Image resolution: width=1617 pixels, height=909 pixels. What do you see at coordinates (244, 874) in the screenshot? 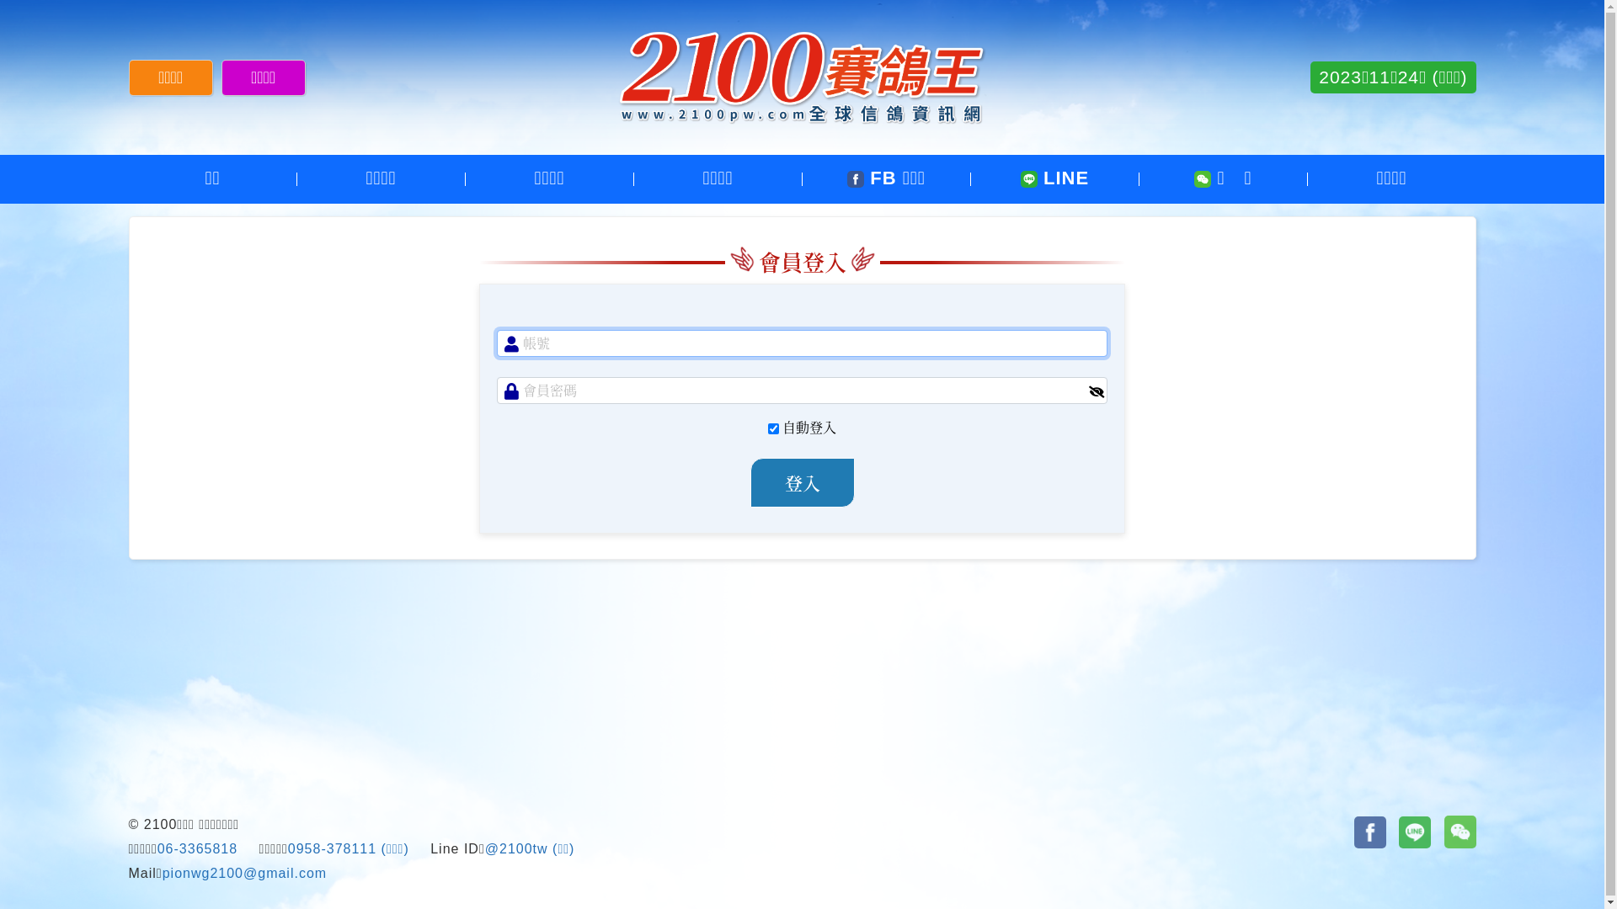
I see `pionwg2100@gmail.com` at bounding box center [244, 874].